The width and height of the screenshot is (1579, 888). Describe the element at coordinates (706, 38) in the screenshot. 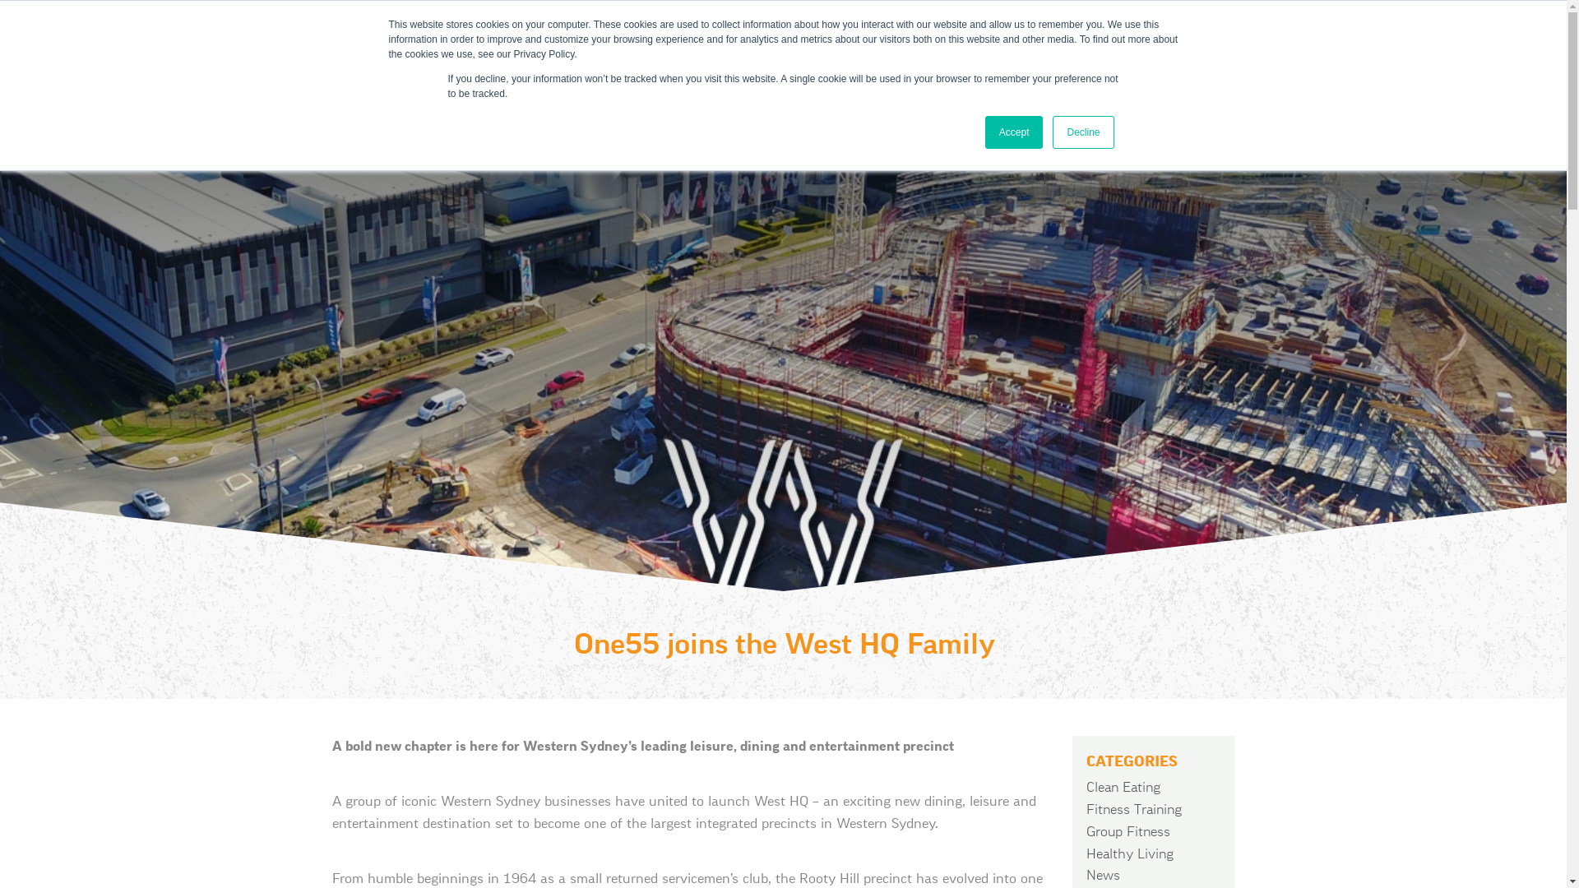

I see `Book a Class` at that location.